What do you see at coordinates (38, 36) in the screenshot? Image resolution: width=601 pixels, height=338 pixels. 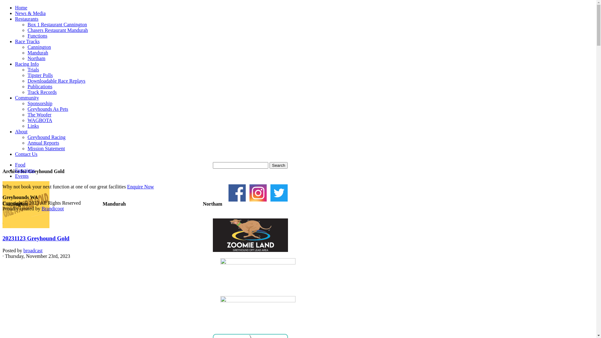 I see `Functions` at bounding box center [38, 36].